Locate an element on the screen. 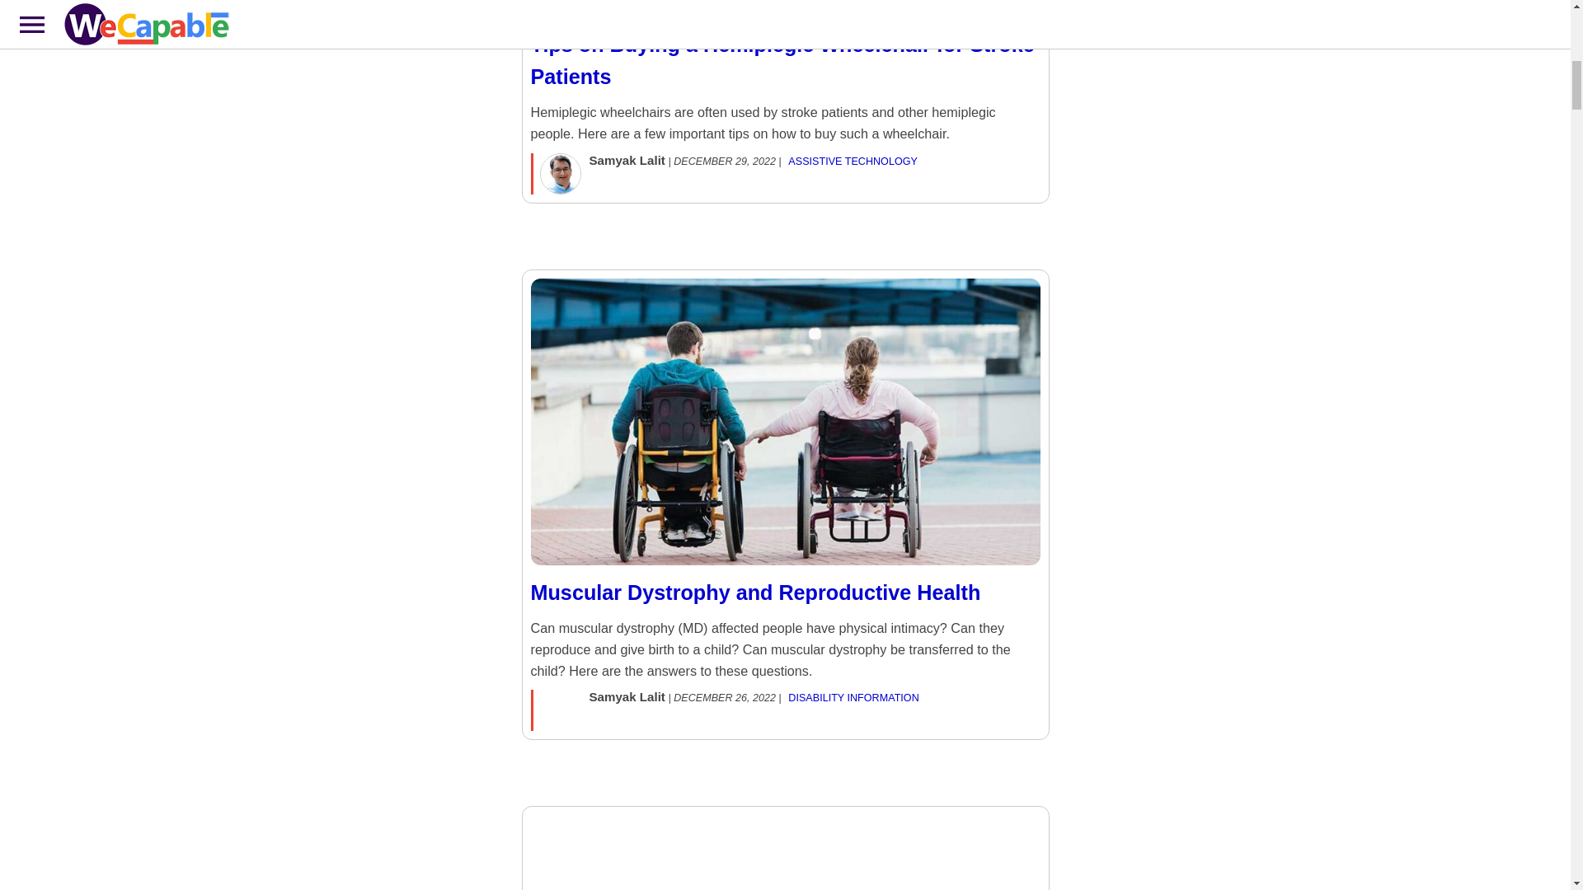 The width and height of the screenshot is (1583, 890). ASSISTIVE TECHNOLOGY is located at coordinates (853, 162).